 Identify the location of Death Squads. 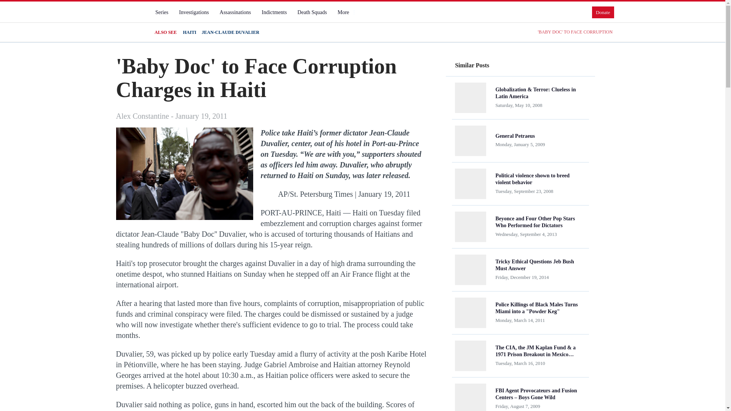
(312, 12).